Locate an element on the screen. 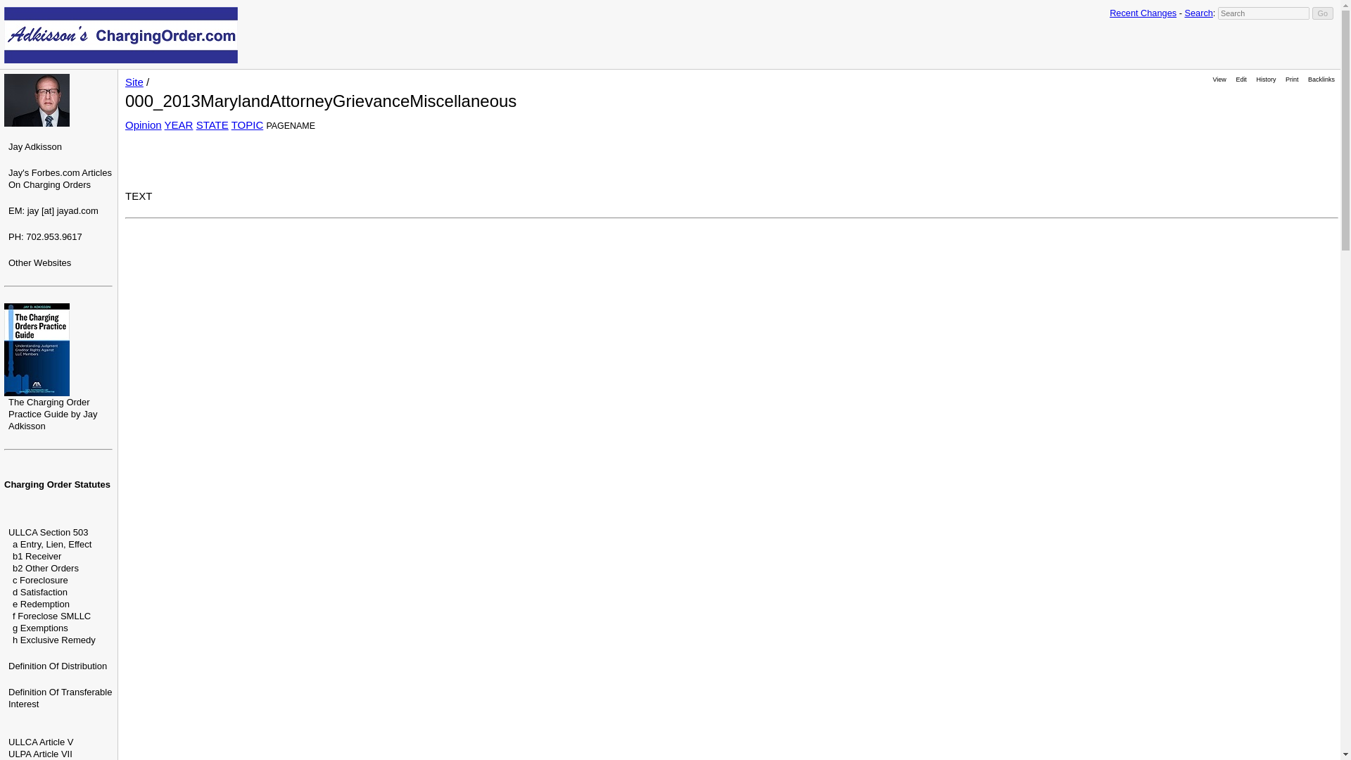 This screenshot has width=1351, height=760. ULLCA Section 503 is located at coordinates (48, 532).